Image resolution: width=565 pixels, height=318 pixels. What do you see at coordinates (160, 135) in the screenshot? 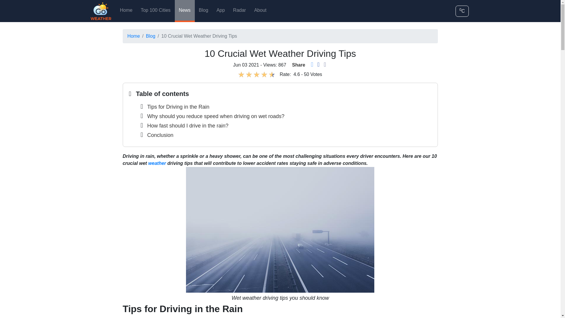
I see `Conclusion` at bounding box center [160, 135].